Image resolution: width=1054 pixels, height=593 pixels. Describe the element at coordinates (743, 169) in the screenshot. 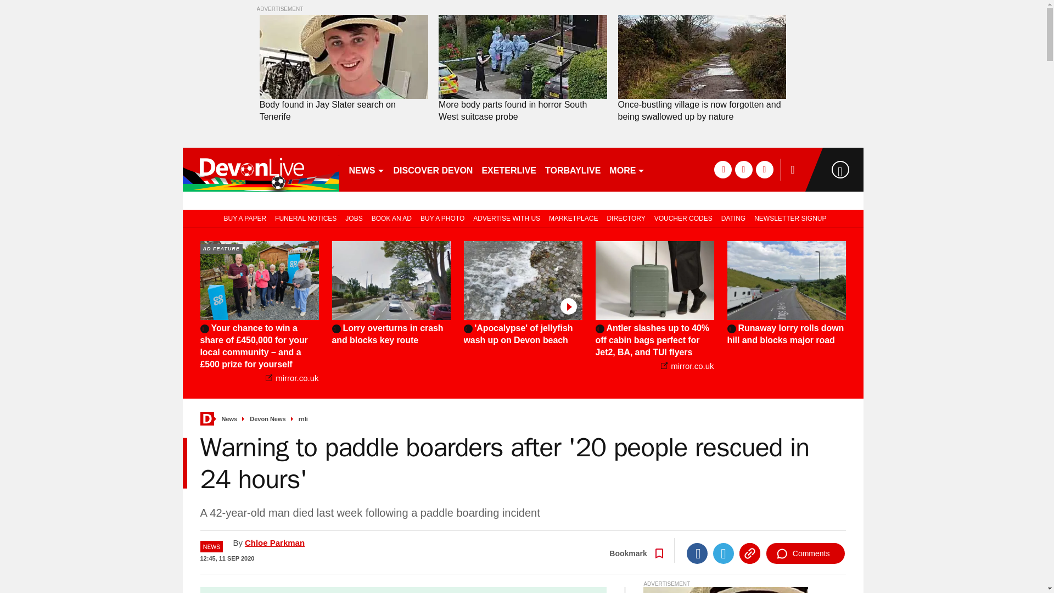

I see `twitter` at that location.